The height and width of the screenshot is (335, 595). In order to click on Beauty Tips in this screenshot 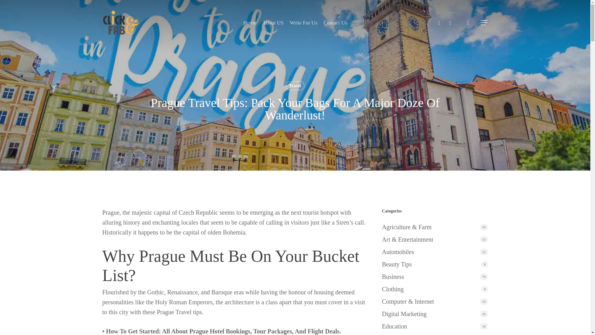, I will do `click(435, 264)`.